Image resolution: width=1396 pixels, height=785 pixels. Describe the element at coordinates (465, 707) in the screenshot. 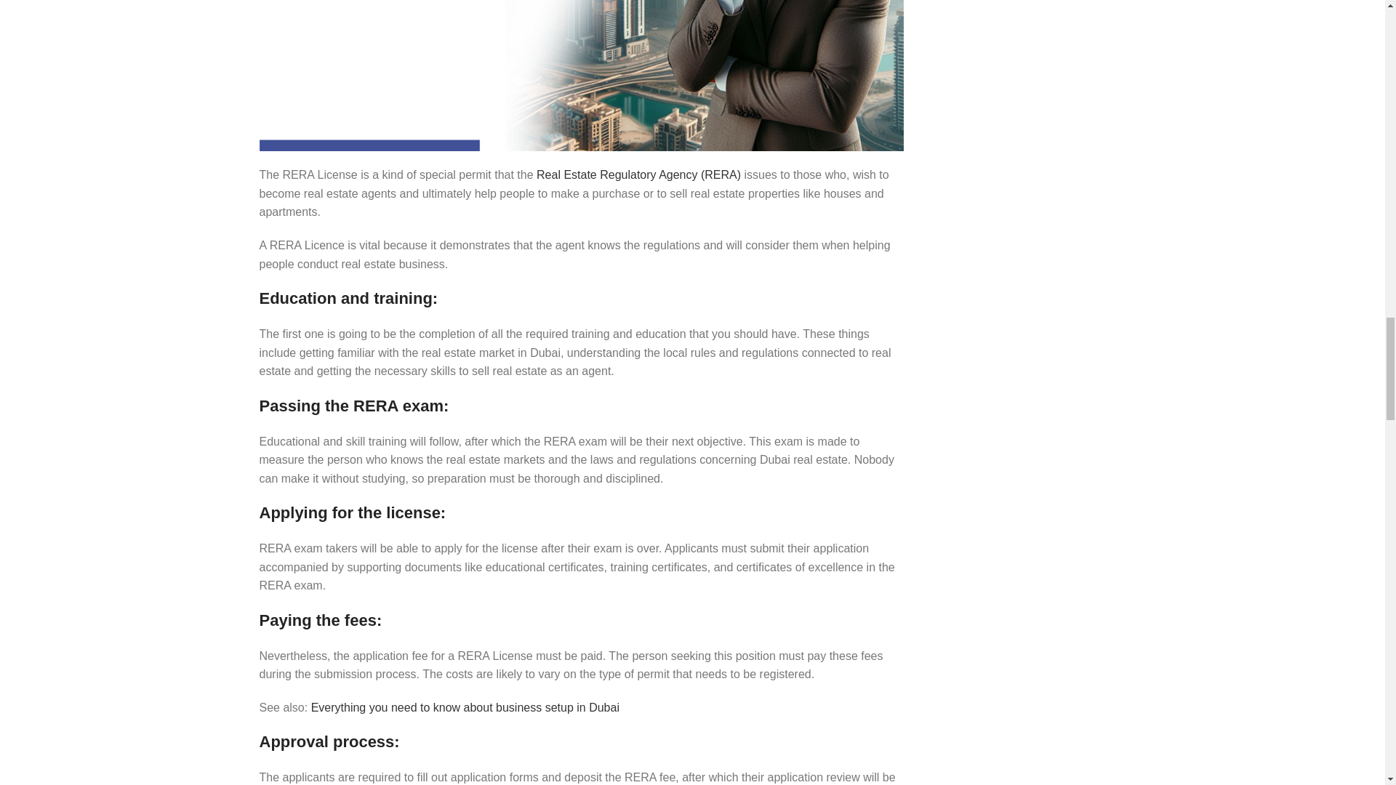

I see `Everything you need to know about business setup in Dubai` at that location.